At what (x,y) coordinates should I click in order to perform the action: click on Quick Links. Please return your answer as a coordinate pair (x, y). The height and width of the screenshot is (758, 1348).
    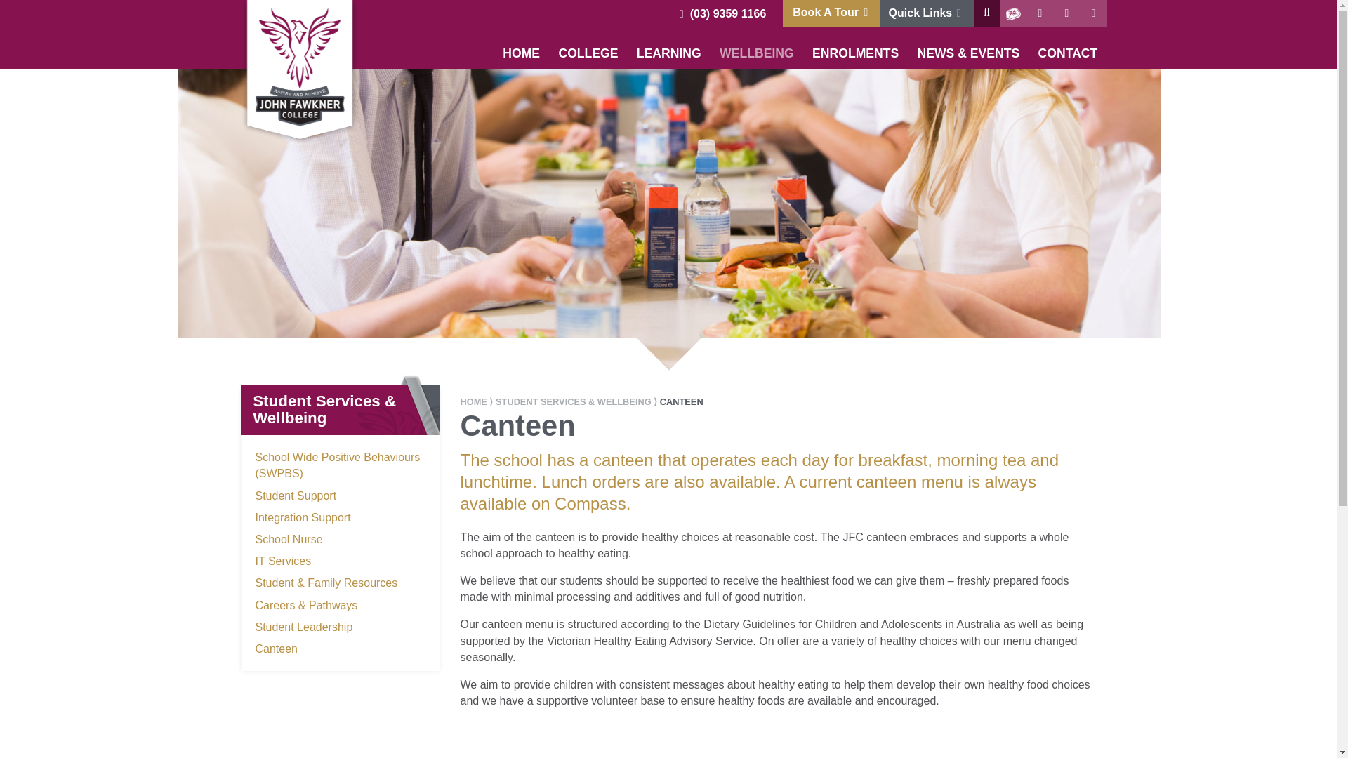
    Looking at the image, I should click on (927, 13).